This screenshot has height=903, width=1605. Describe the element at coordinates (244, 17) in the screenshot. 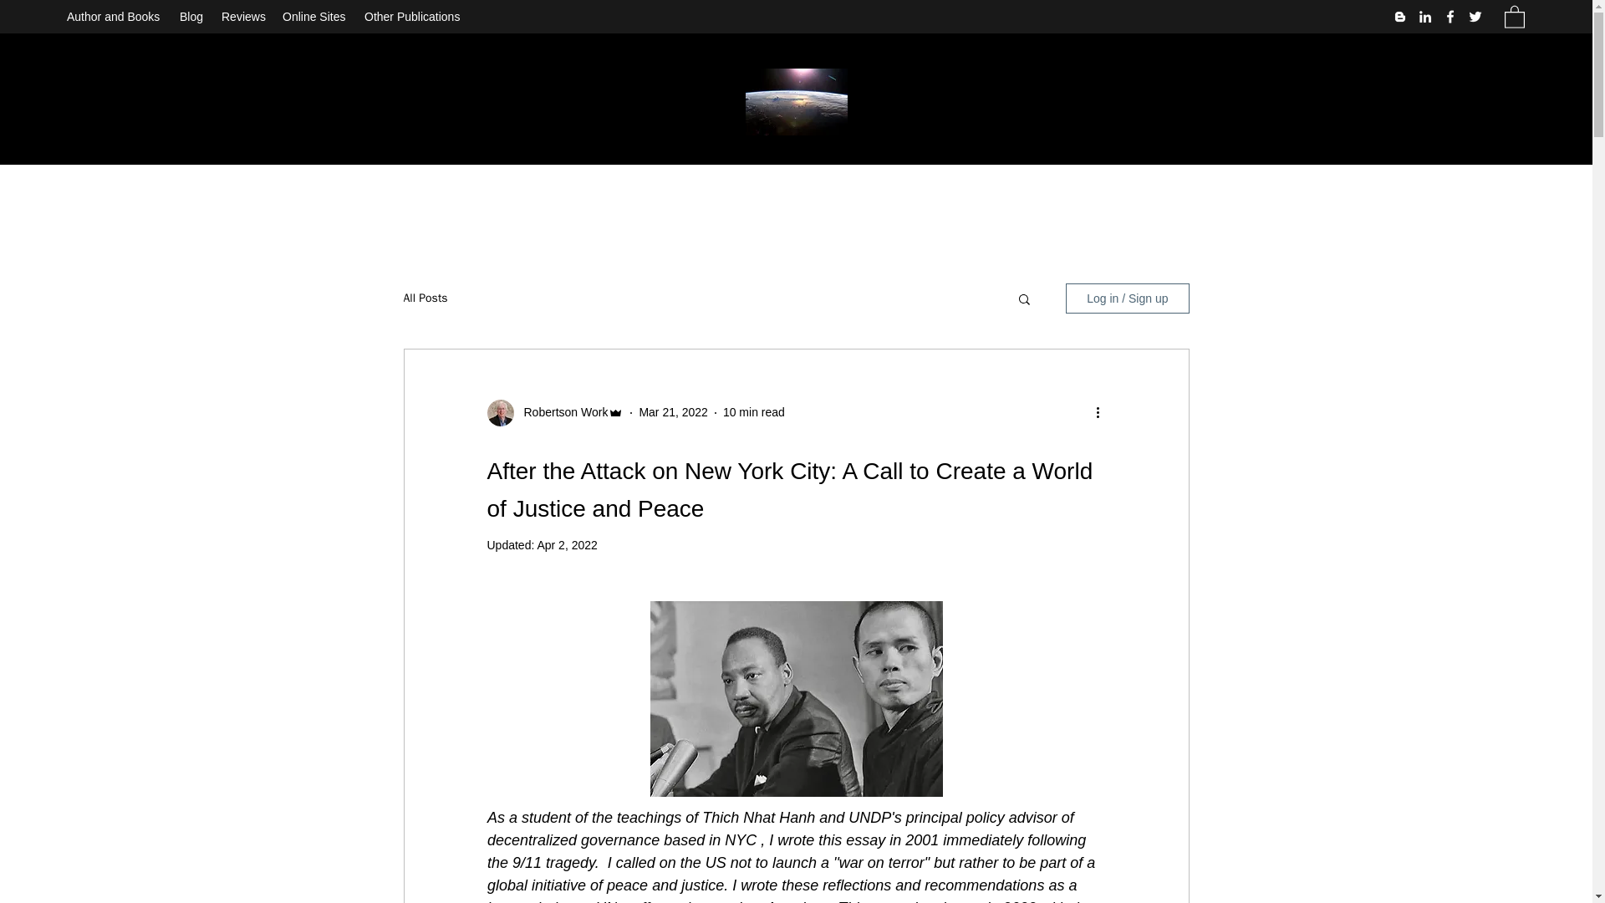

I see `Reviews` at that location.